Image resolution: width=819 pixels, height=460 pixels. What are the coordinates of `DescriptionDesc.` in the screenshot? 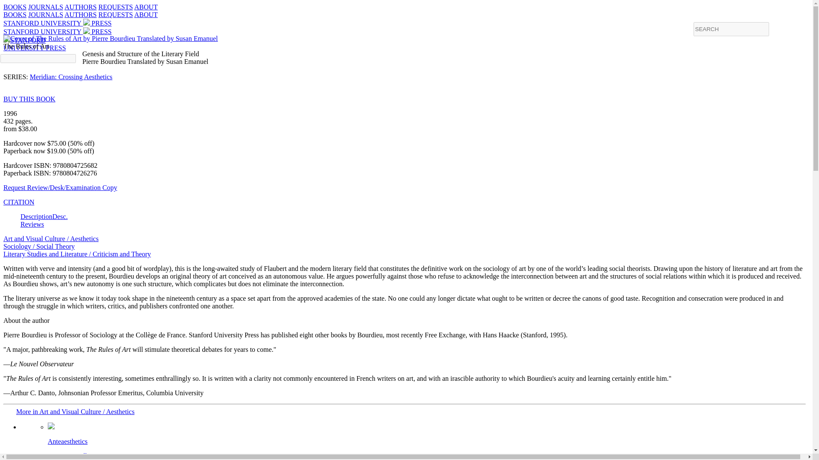 It's located at (146, 14).